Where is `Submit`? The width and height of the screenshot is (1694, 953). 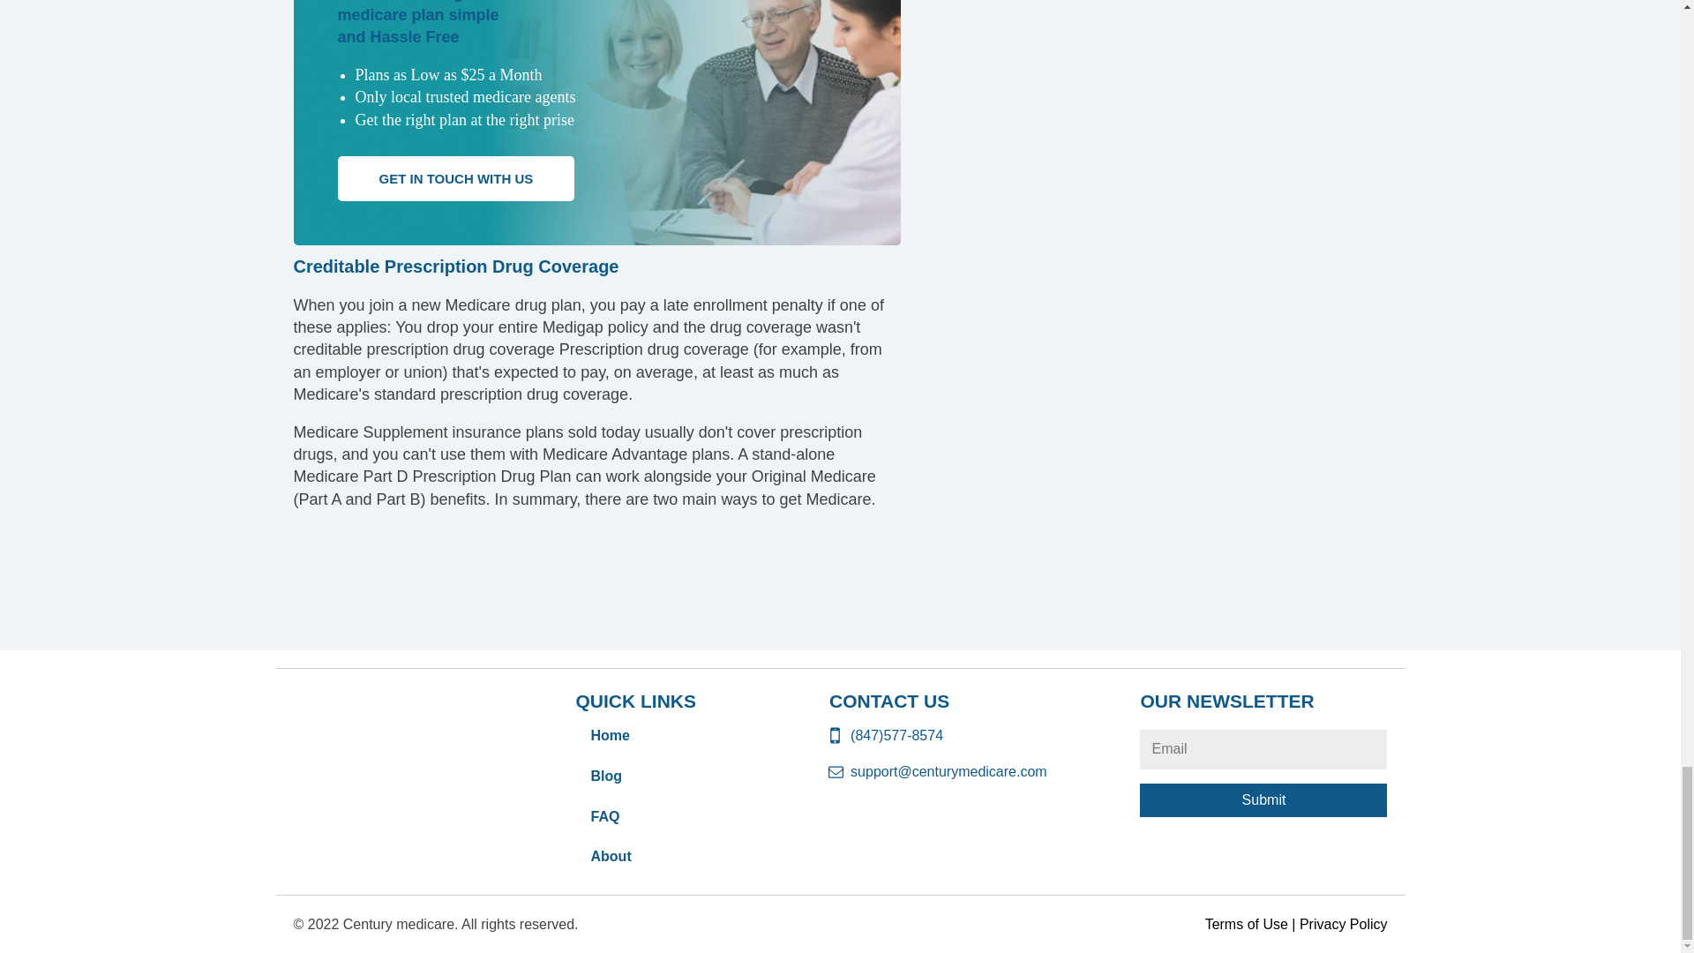
Submit is located at coordinates (1263, 799).